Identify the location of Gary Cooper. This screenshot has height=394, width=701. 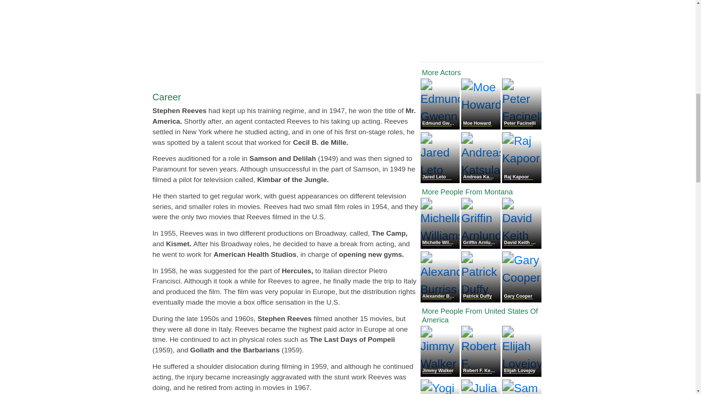
(521, 300).